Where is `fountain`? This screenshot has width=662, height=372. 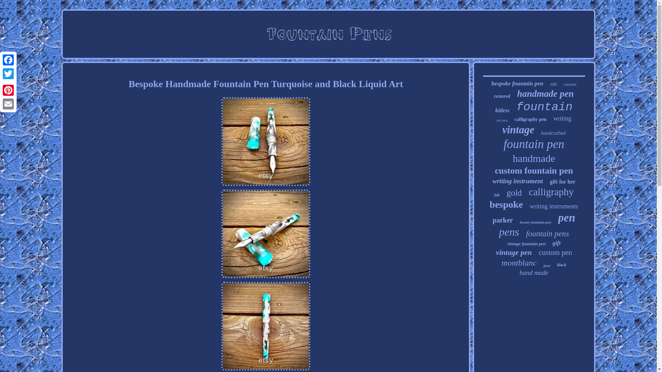 fountain is located at coordinates (544, 107).